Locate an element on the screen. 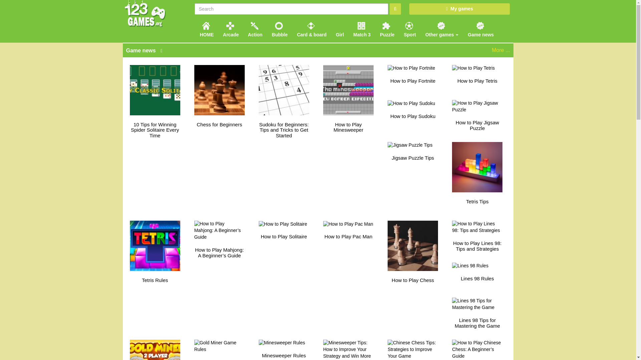 This screenshot has width=641, height=360. More ... is located at coordinates (500, 50).